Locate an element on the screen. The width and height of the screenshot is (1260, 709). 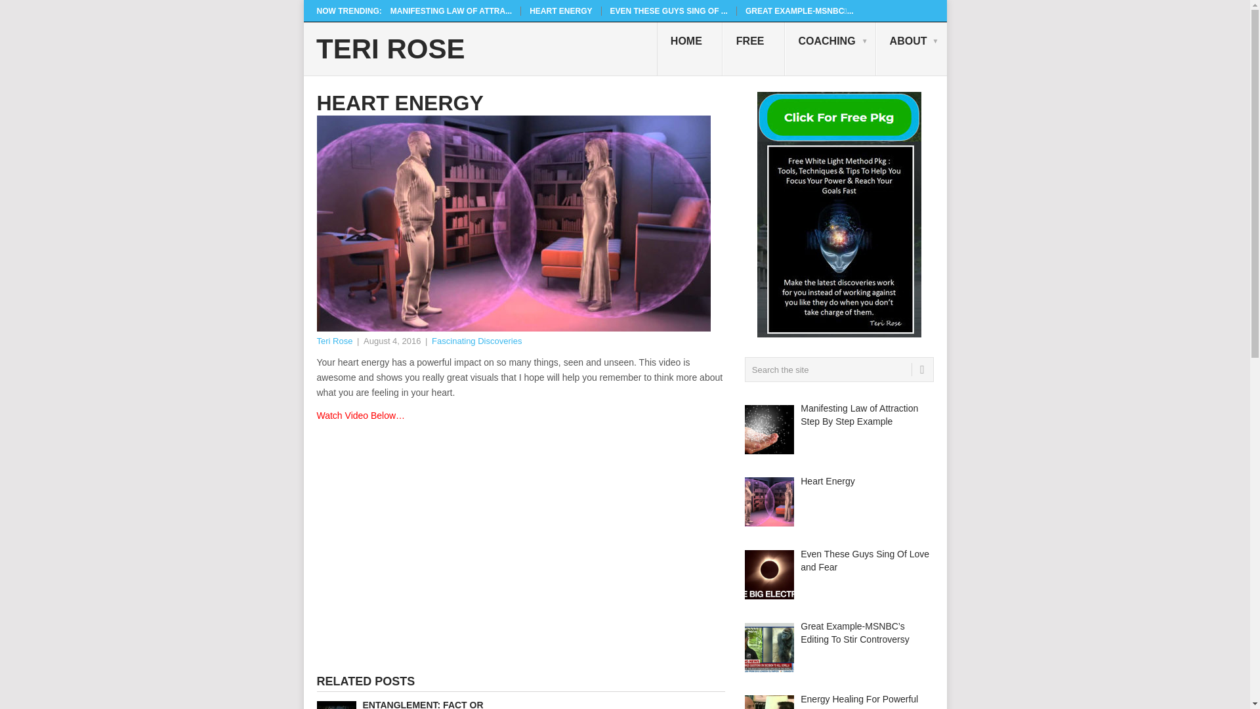
ENTANGLEMENT: FACT OR FICTION is located at coordinates (415, 704).